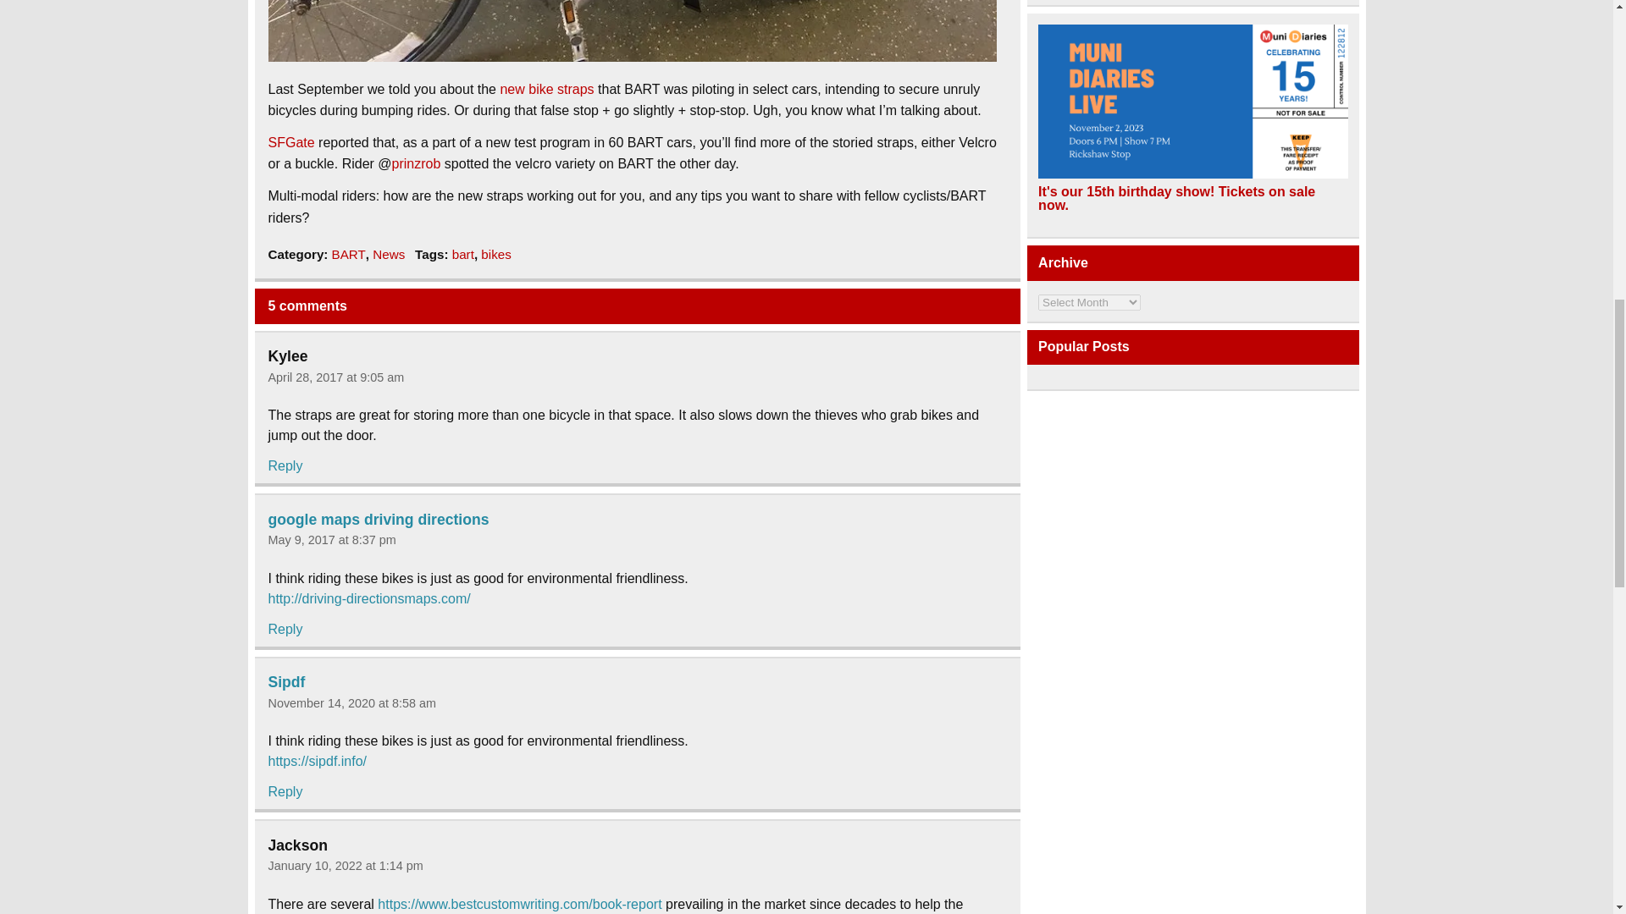 The width and height of the screenshot is (1626, 914). What do you see at coordinates (349, 254) in the screenshot?
I see `BART` at bounding box center [349, 254].